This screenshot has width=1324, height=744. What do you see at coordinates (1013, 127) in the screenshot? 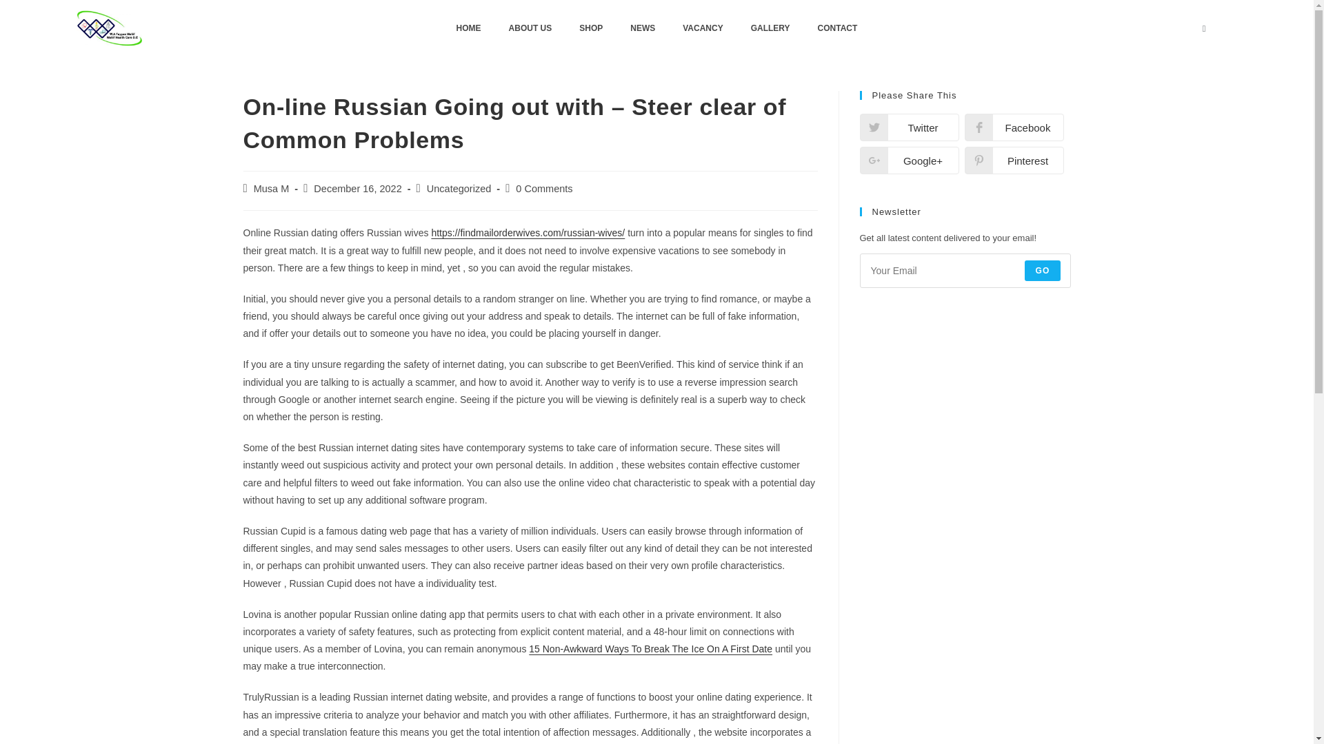
I see `Share on Facebook` at bounding box center [1013, 127].